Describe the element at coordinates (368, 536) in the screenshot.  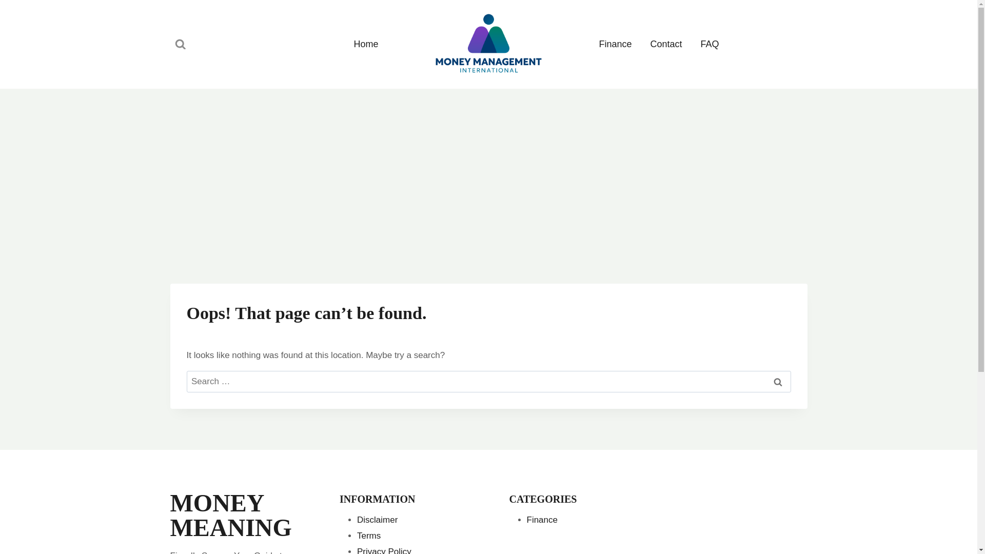
I see `Terms` at that location.